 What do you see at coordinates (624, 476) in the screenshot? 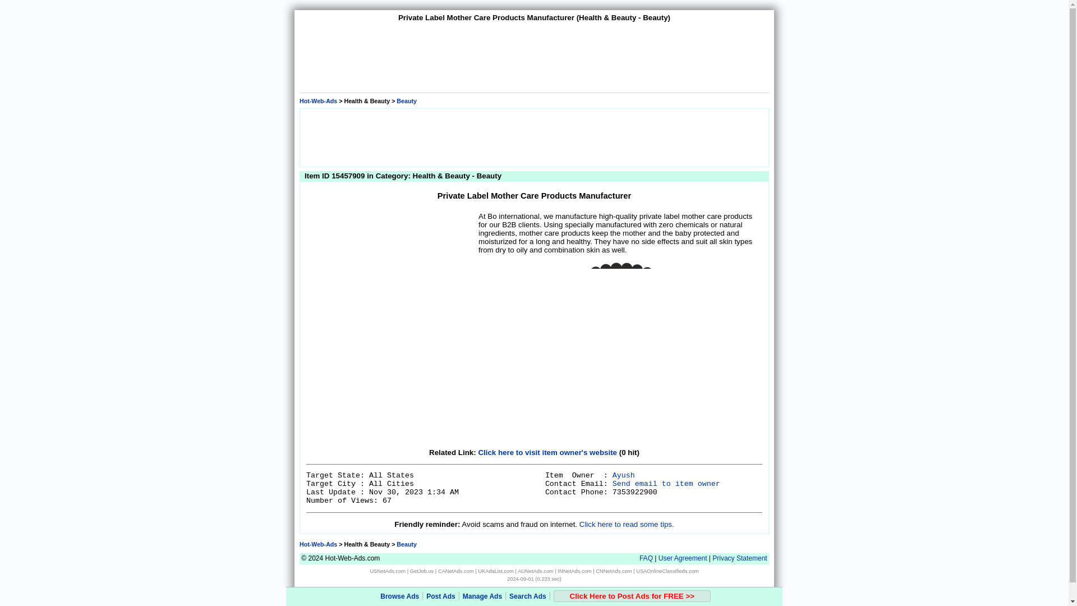
I see `Browse all items posted by this owner` at bounding box center [624, 476].